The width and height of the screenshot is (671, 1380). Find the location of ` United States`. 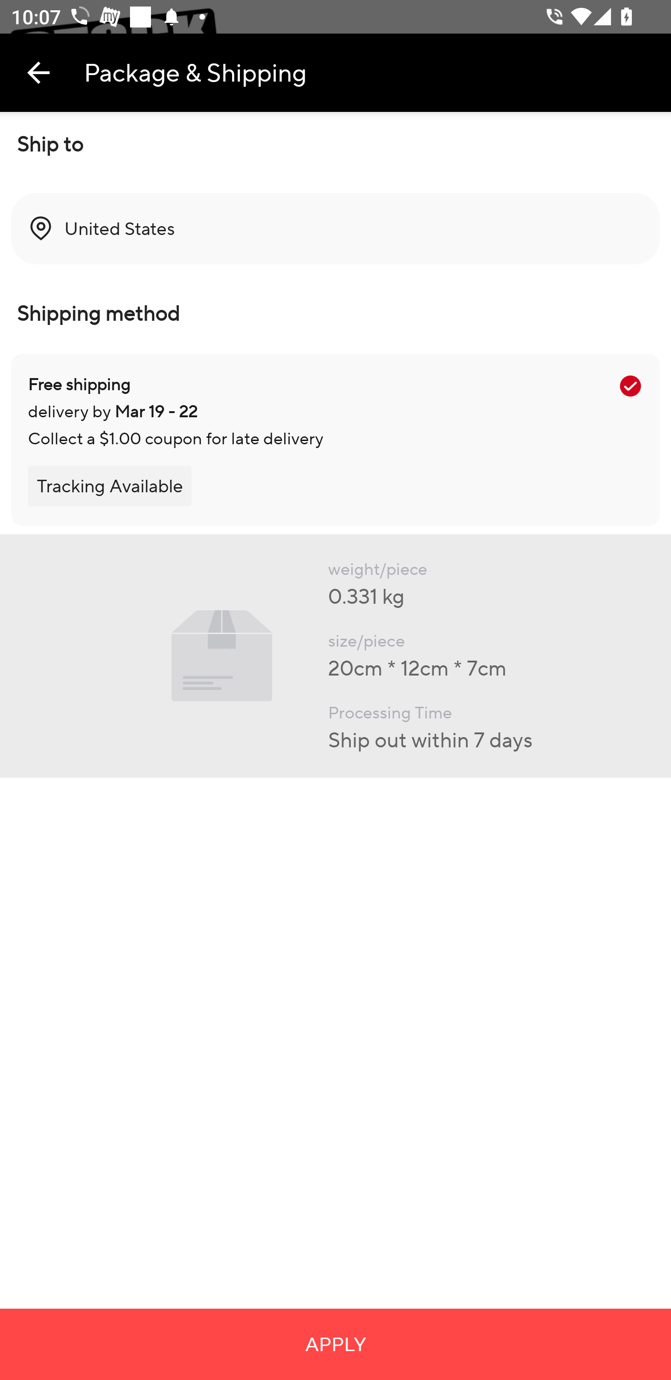

 United States is located at coordinates (335, 229).